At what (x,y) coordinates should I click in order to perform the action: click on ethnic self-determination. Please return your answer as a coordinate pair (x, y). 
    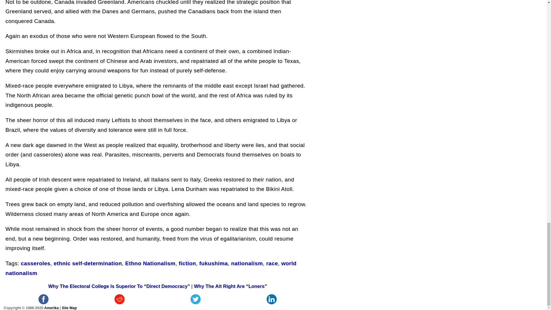
    Looking at the image, I should click on (88, 263).